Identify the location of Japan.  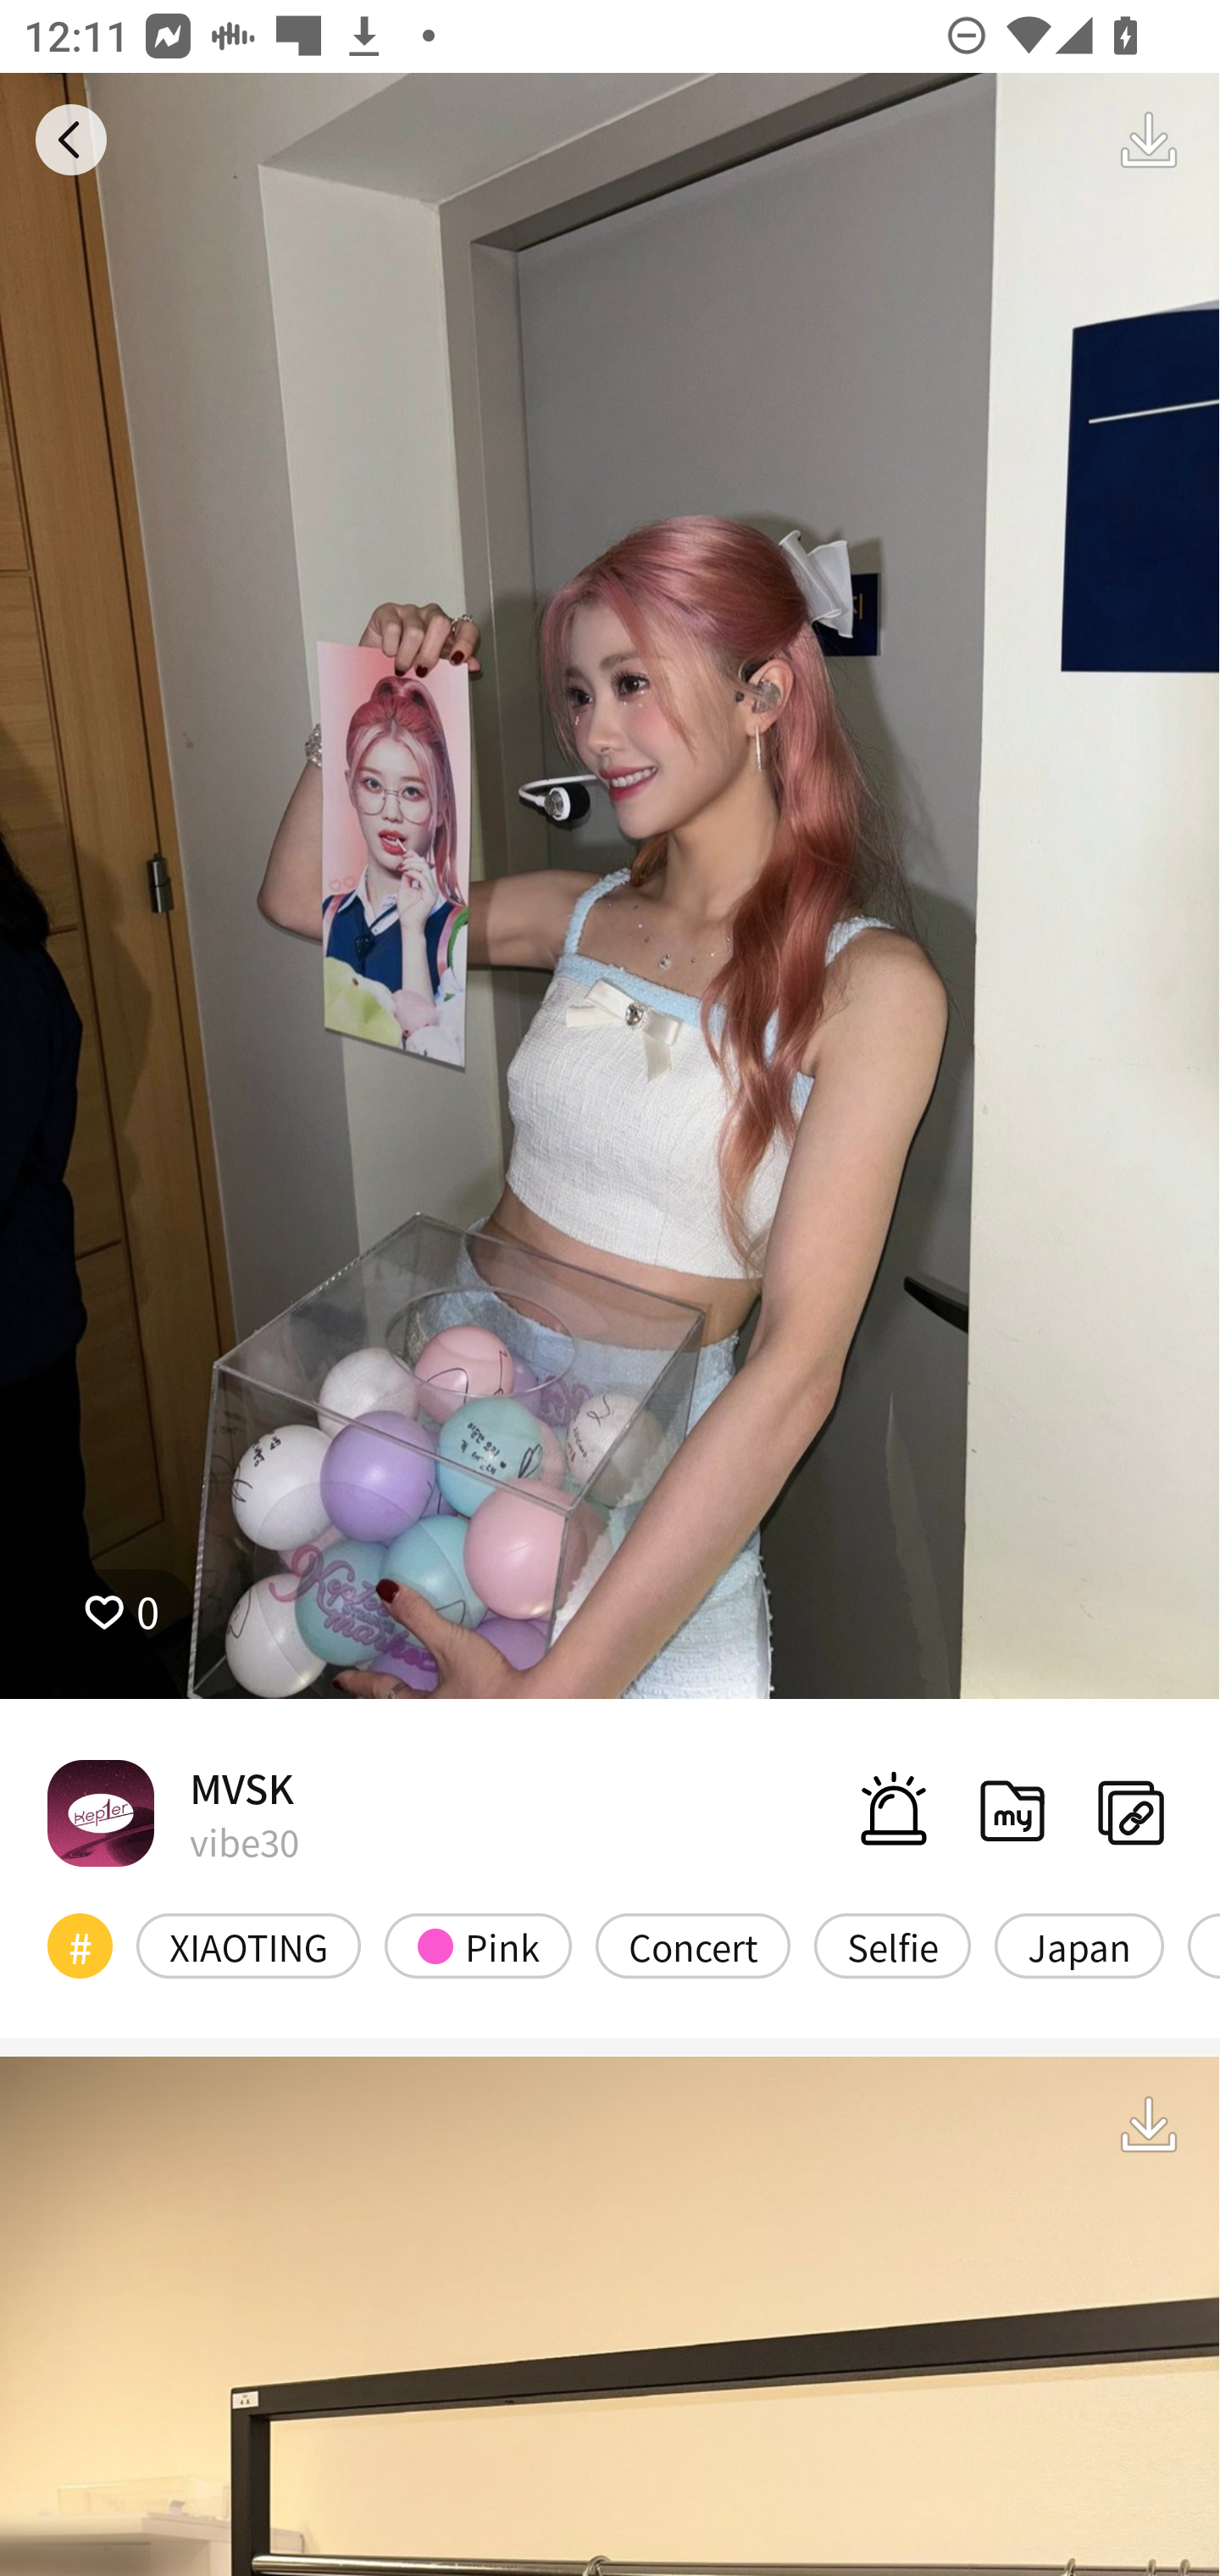
(1079, 1946).